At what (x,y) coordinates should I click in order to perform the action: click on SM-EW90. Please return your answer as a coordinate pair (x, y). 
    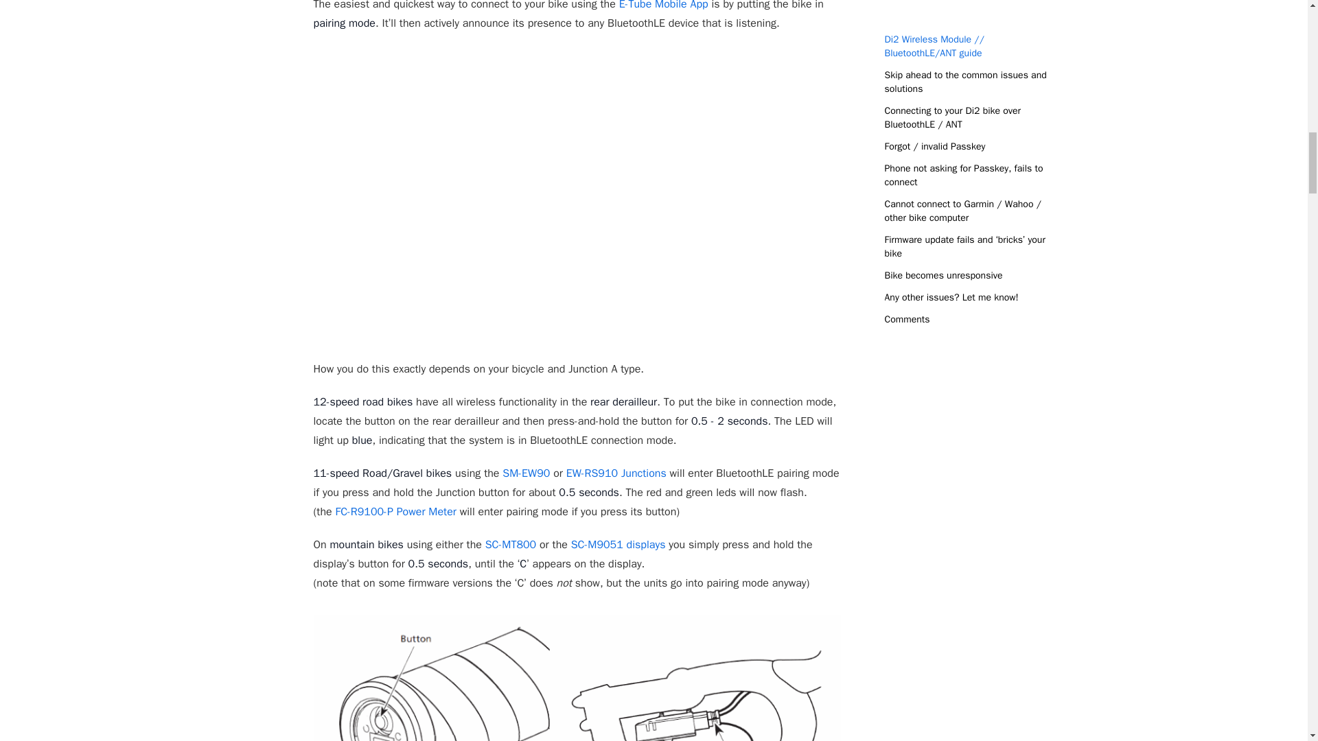
    Looking at the image, I should click on (526, 473).